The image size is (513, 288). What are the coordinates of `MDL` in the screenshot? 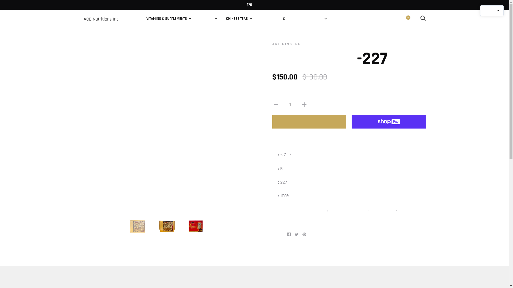 It's located at (107, 75).